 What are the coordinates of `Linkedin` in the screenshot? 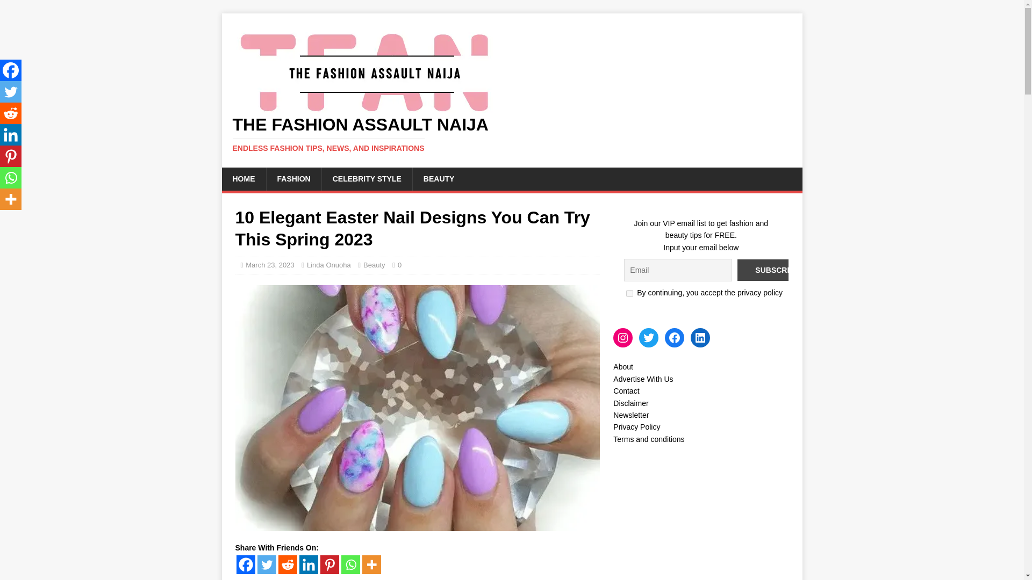 It's located at (309, 564).